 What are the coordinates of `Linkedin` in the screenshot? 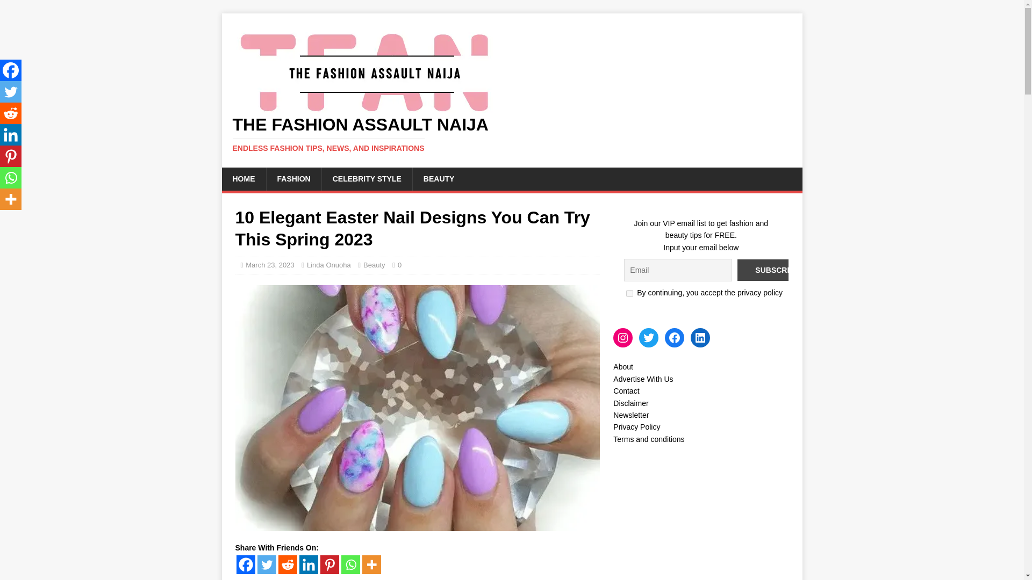 It's located at (309, 564).